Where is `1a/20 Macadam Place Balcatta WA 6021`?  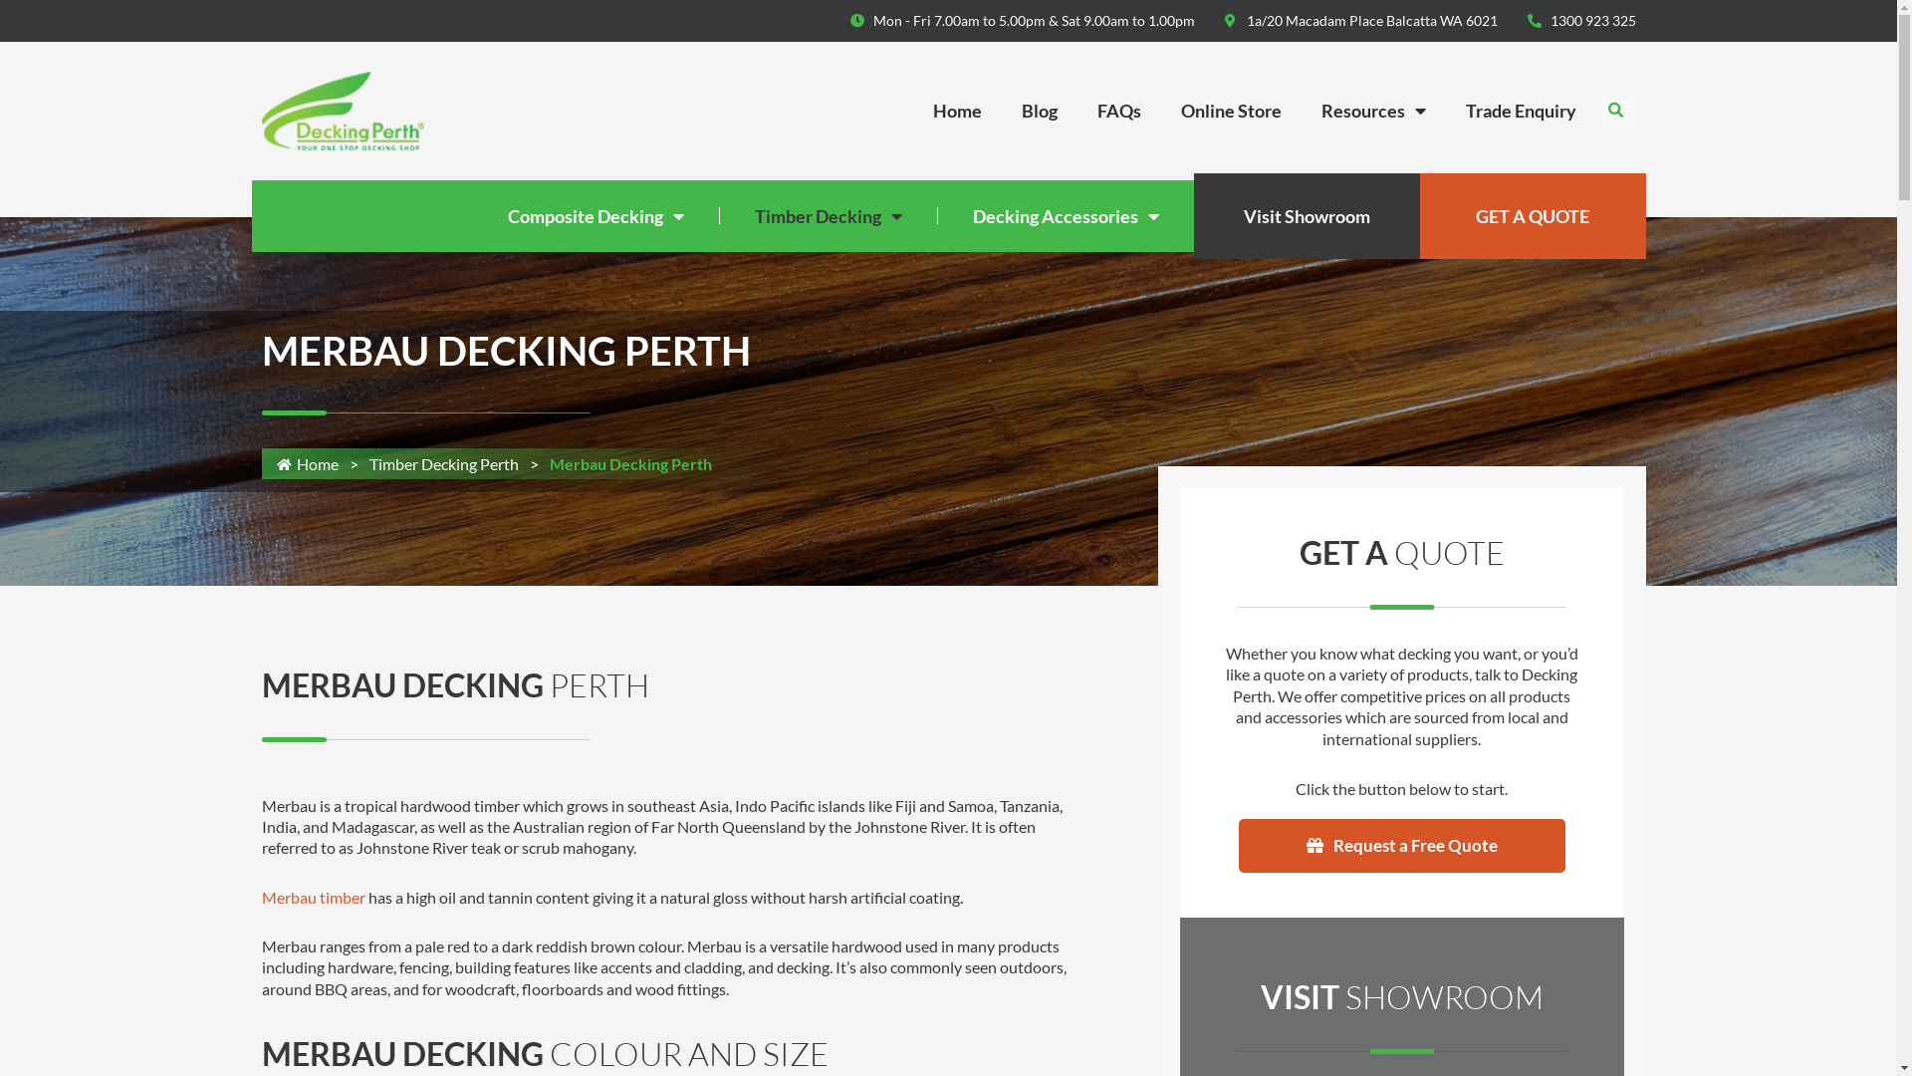 1a/20 Macadam Place Balcatta WA 6021 is located at coordinates (1362, 21).